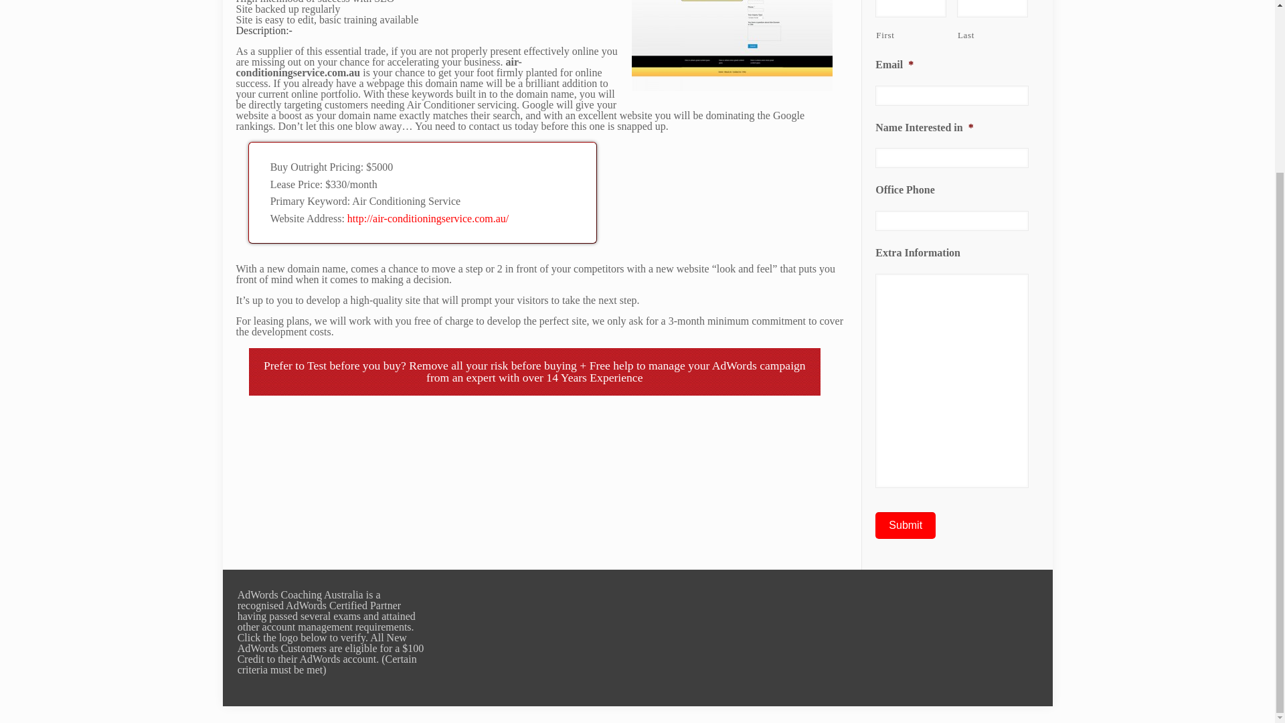 The height and width of the screenshot is (723, 1285). I want to click on Test Before Buying, so click(356, 366).